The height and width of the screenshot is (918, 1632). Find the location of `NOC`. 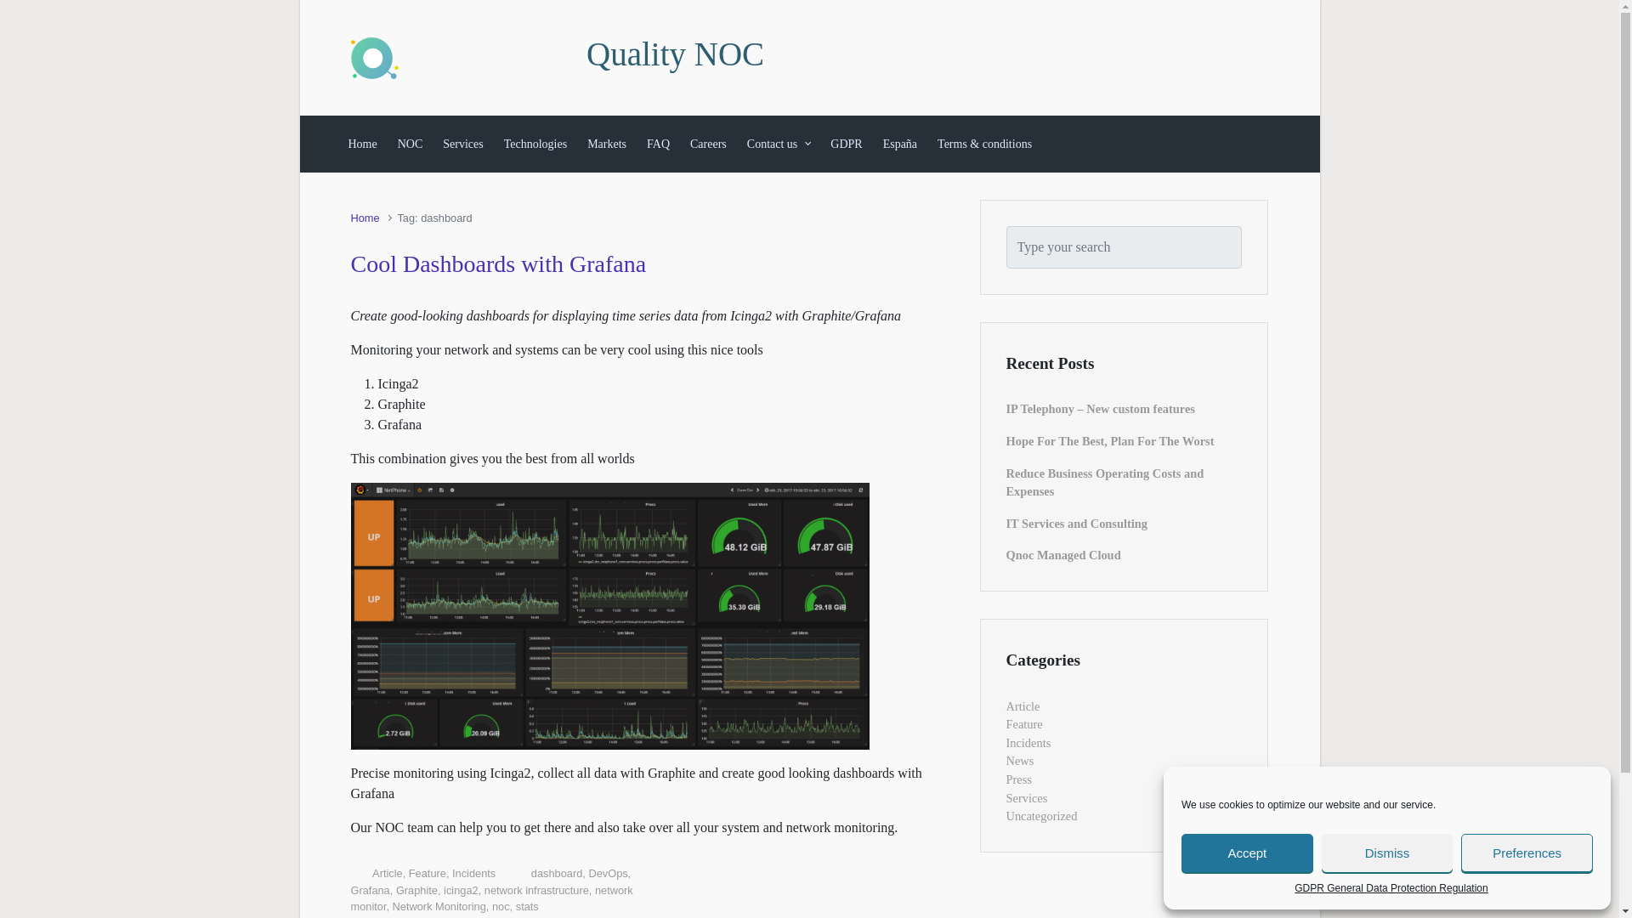

NOC is located at coordinates (411, 144).